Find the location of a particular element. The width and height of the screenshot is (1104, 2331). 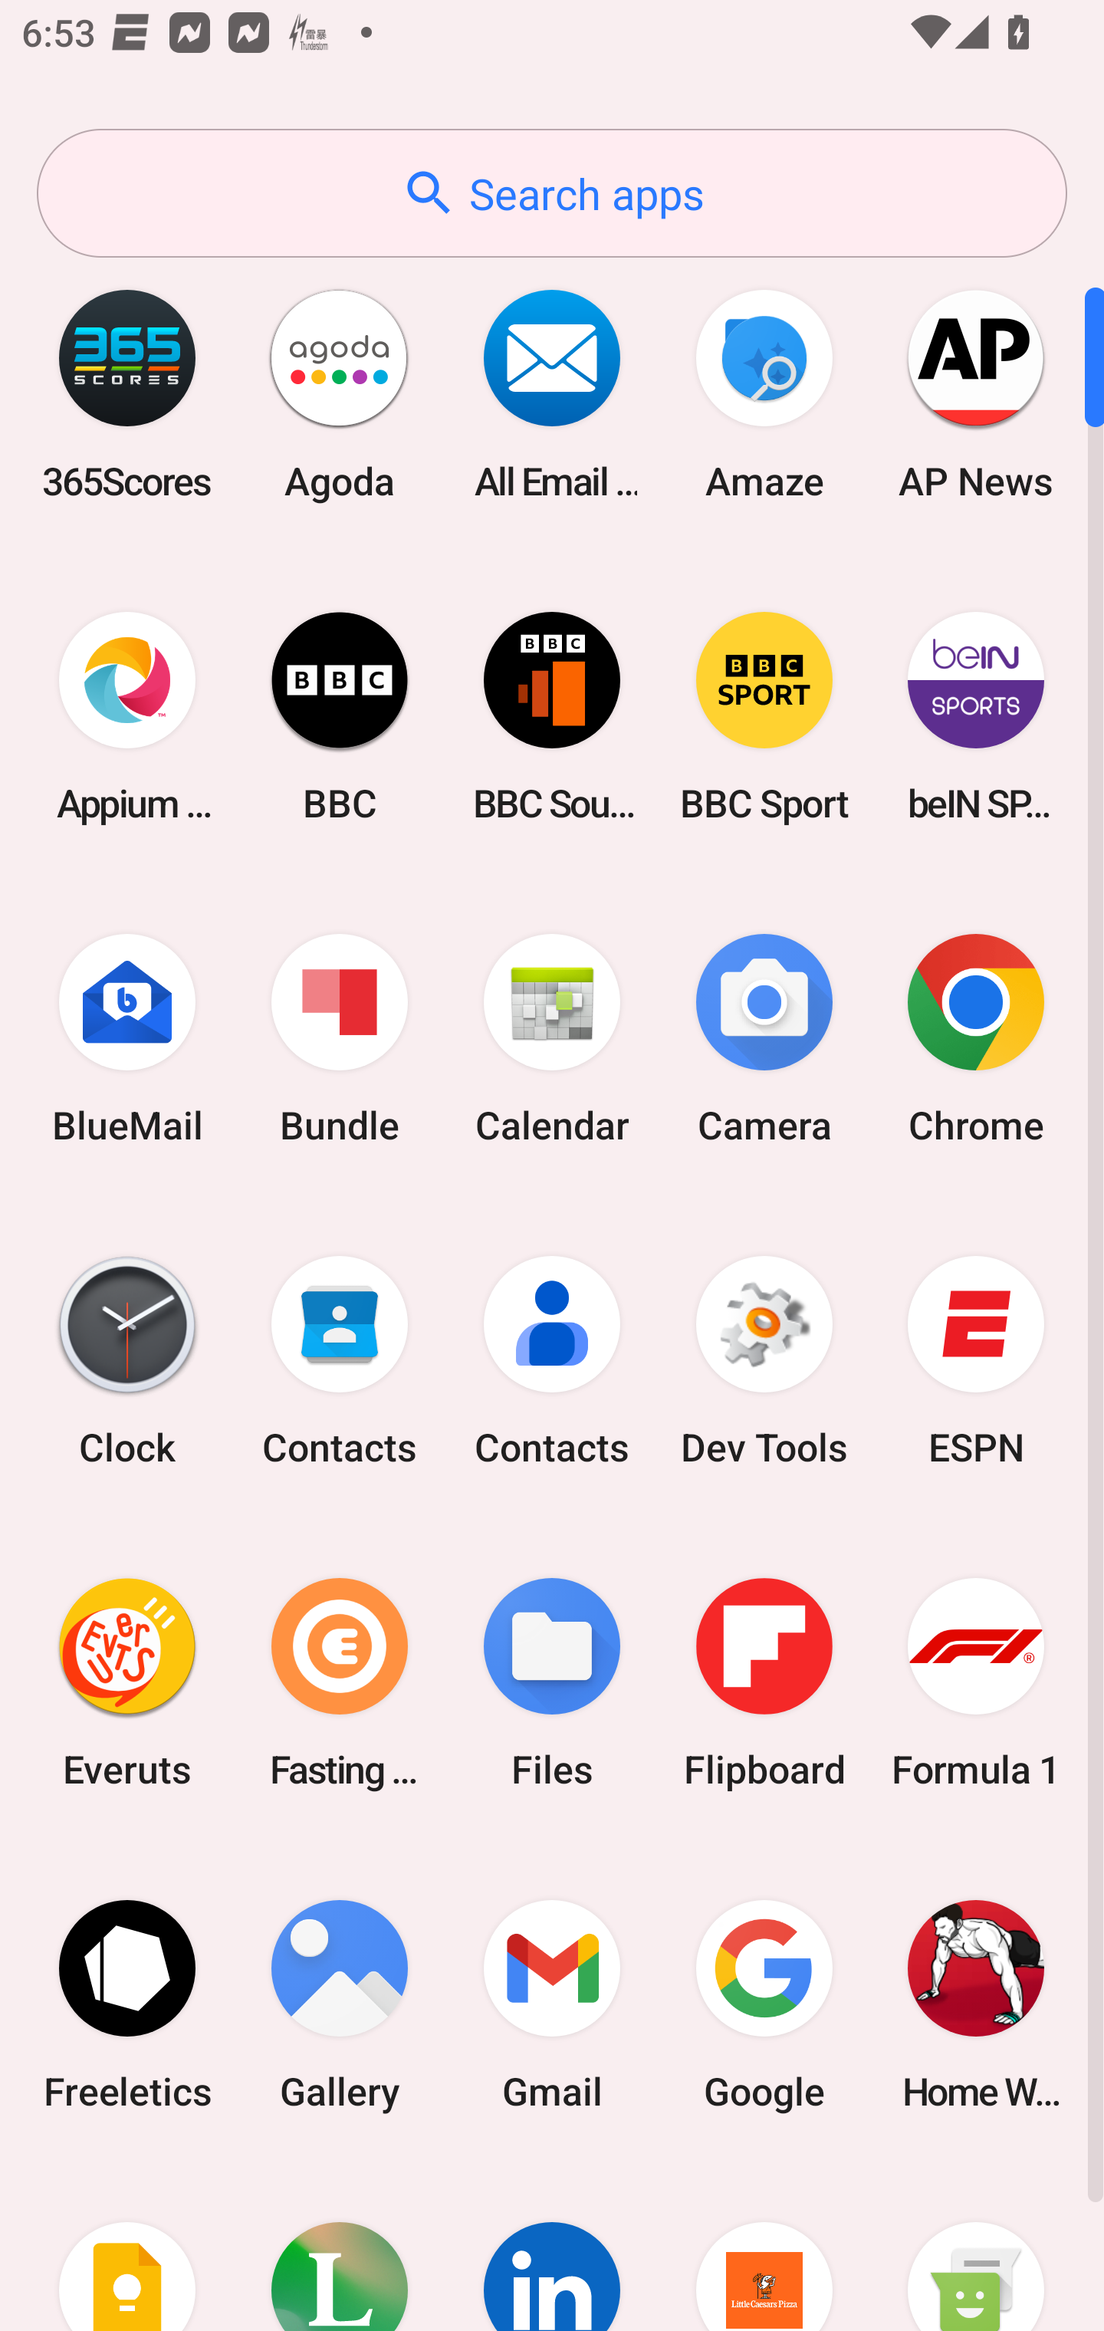

All Email Connect is located at coordinates (552, 394).